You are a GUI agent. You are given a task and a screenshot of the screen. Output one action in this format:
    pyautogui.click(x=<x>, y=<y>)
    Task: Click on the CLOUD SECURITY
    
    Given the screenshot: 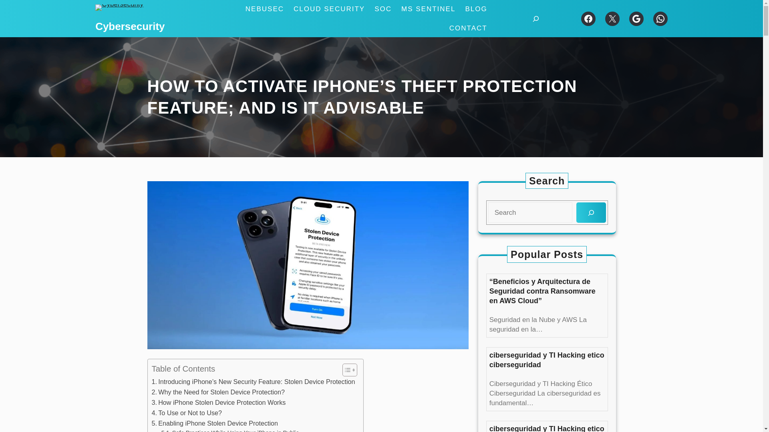 What is the action you would take?
    pyautogui.click(x=329, y=9)
    